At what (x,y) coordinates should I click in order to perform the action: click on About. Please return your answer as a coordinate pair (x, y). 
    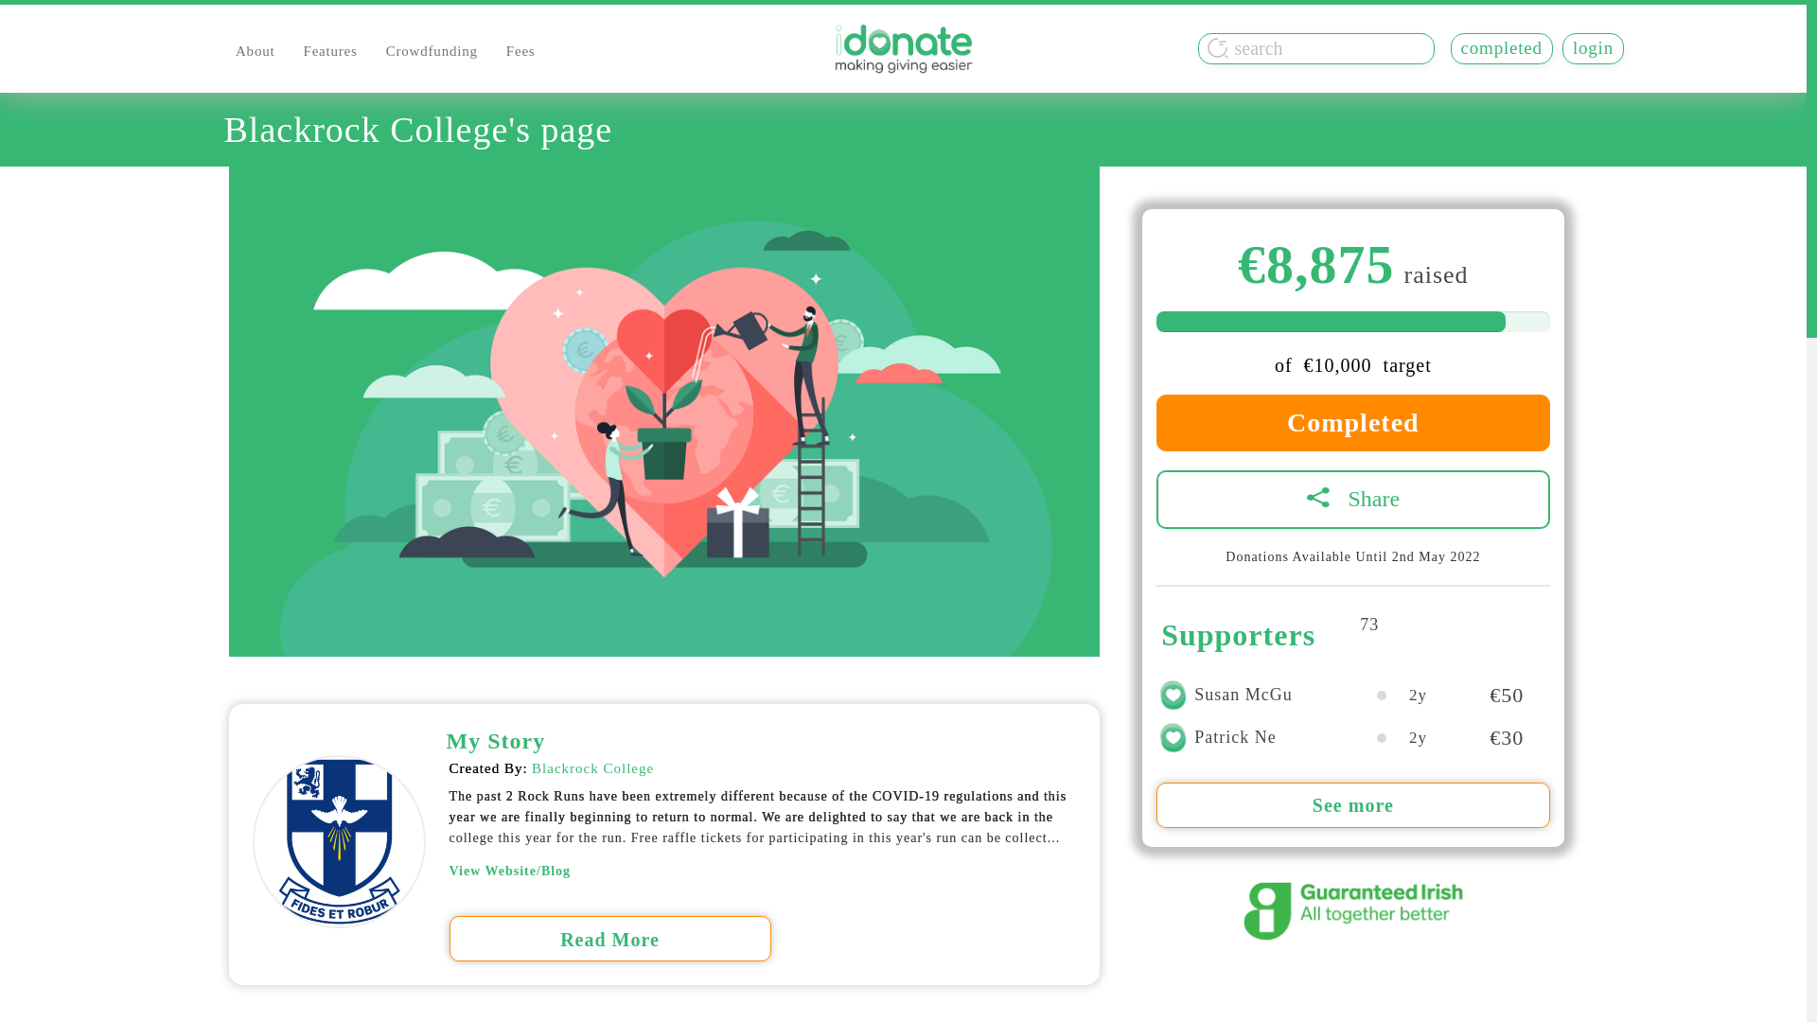
    Looking at the image, I should click on (256, 47).